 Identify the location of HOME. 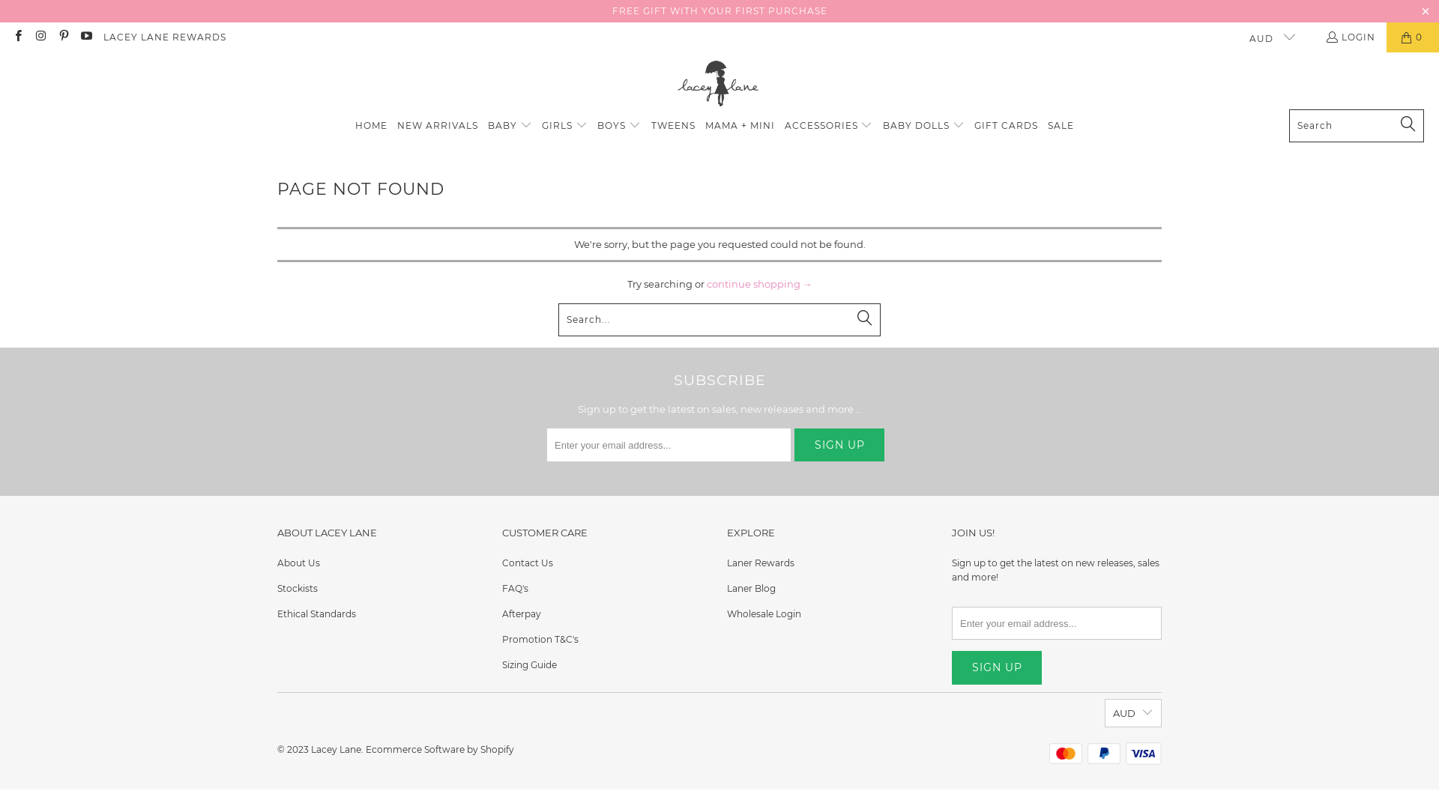
(372, 127).